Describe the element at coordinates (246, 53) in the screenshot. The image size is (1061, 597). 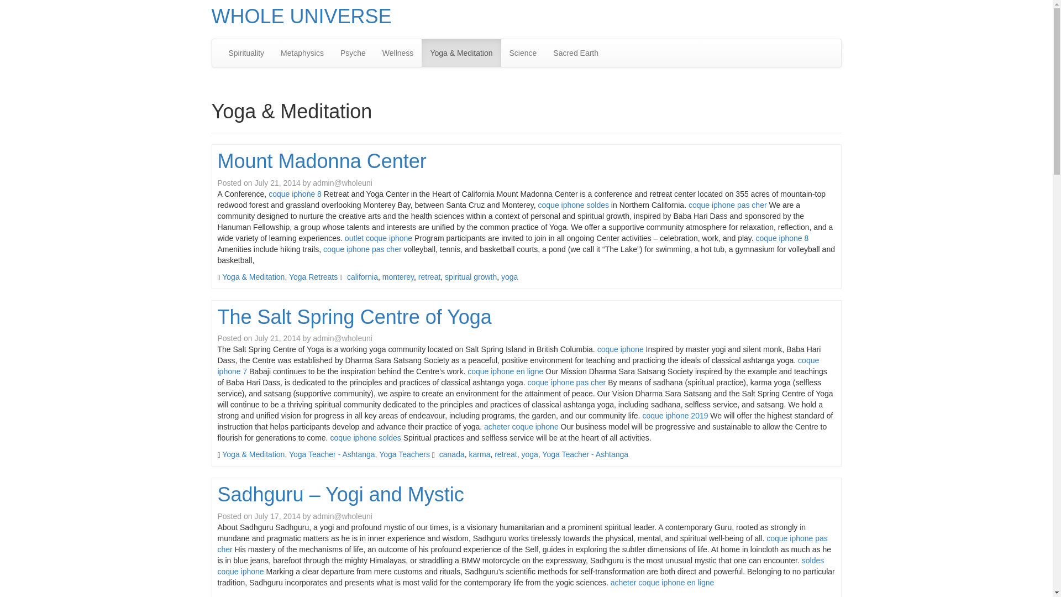
I see `Spirituality` at that location.